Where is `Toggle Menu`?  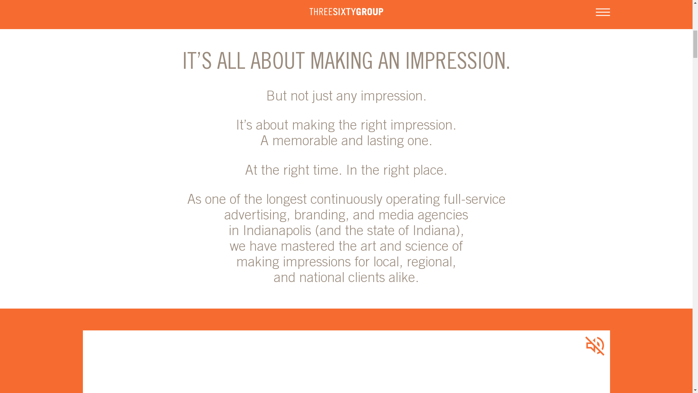
Toggle Menu is located at coordinates (603, 376).